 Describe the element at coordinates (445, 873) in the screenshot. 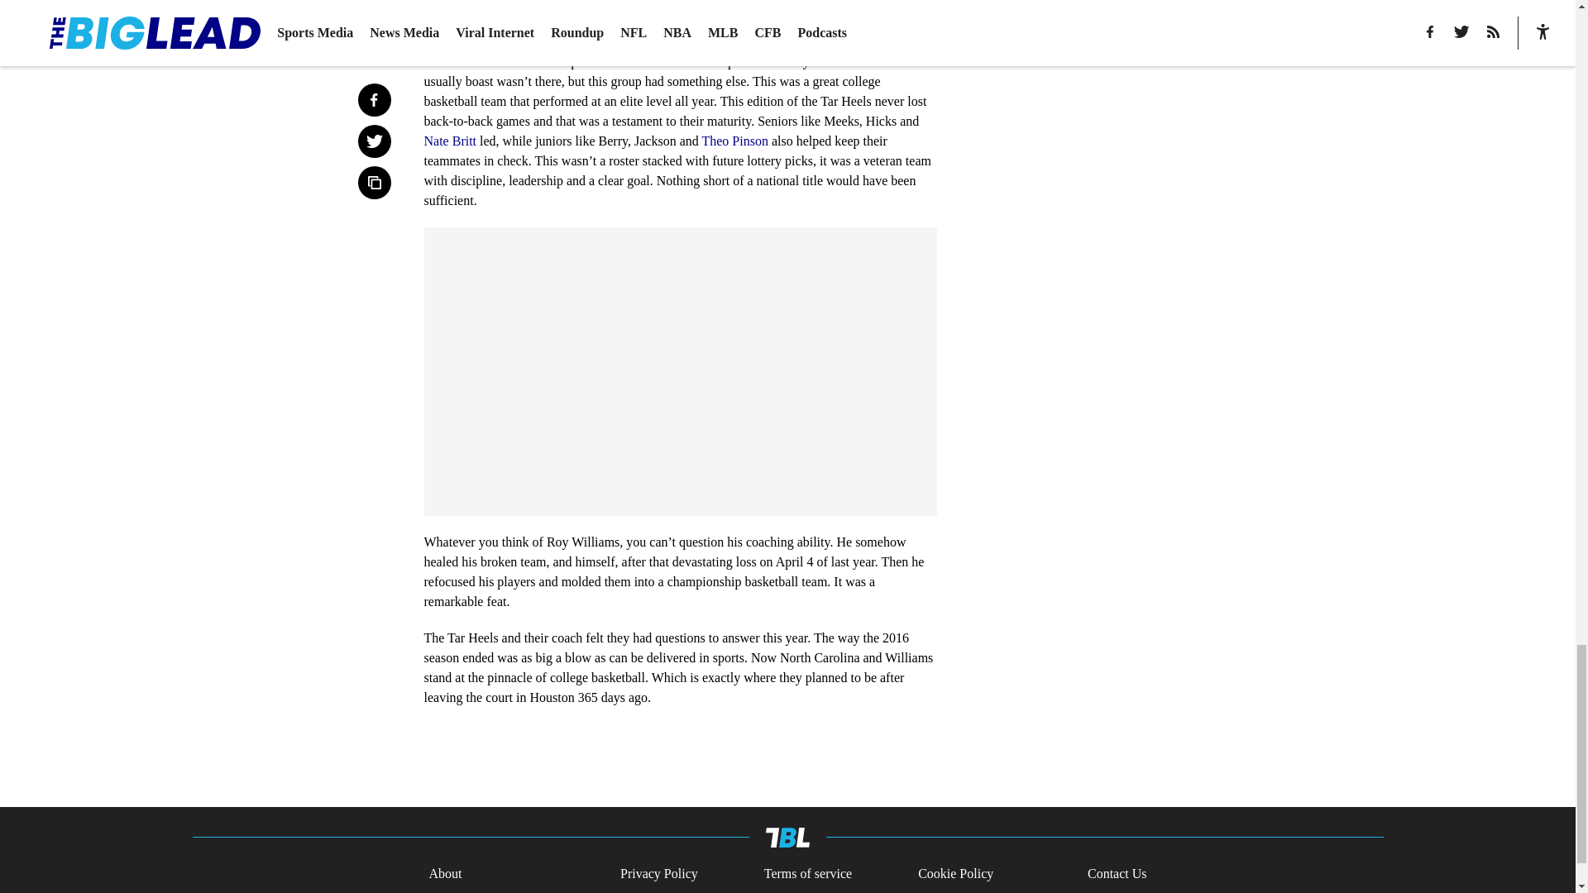

I see `About` at that location.